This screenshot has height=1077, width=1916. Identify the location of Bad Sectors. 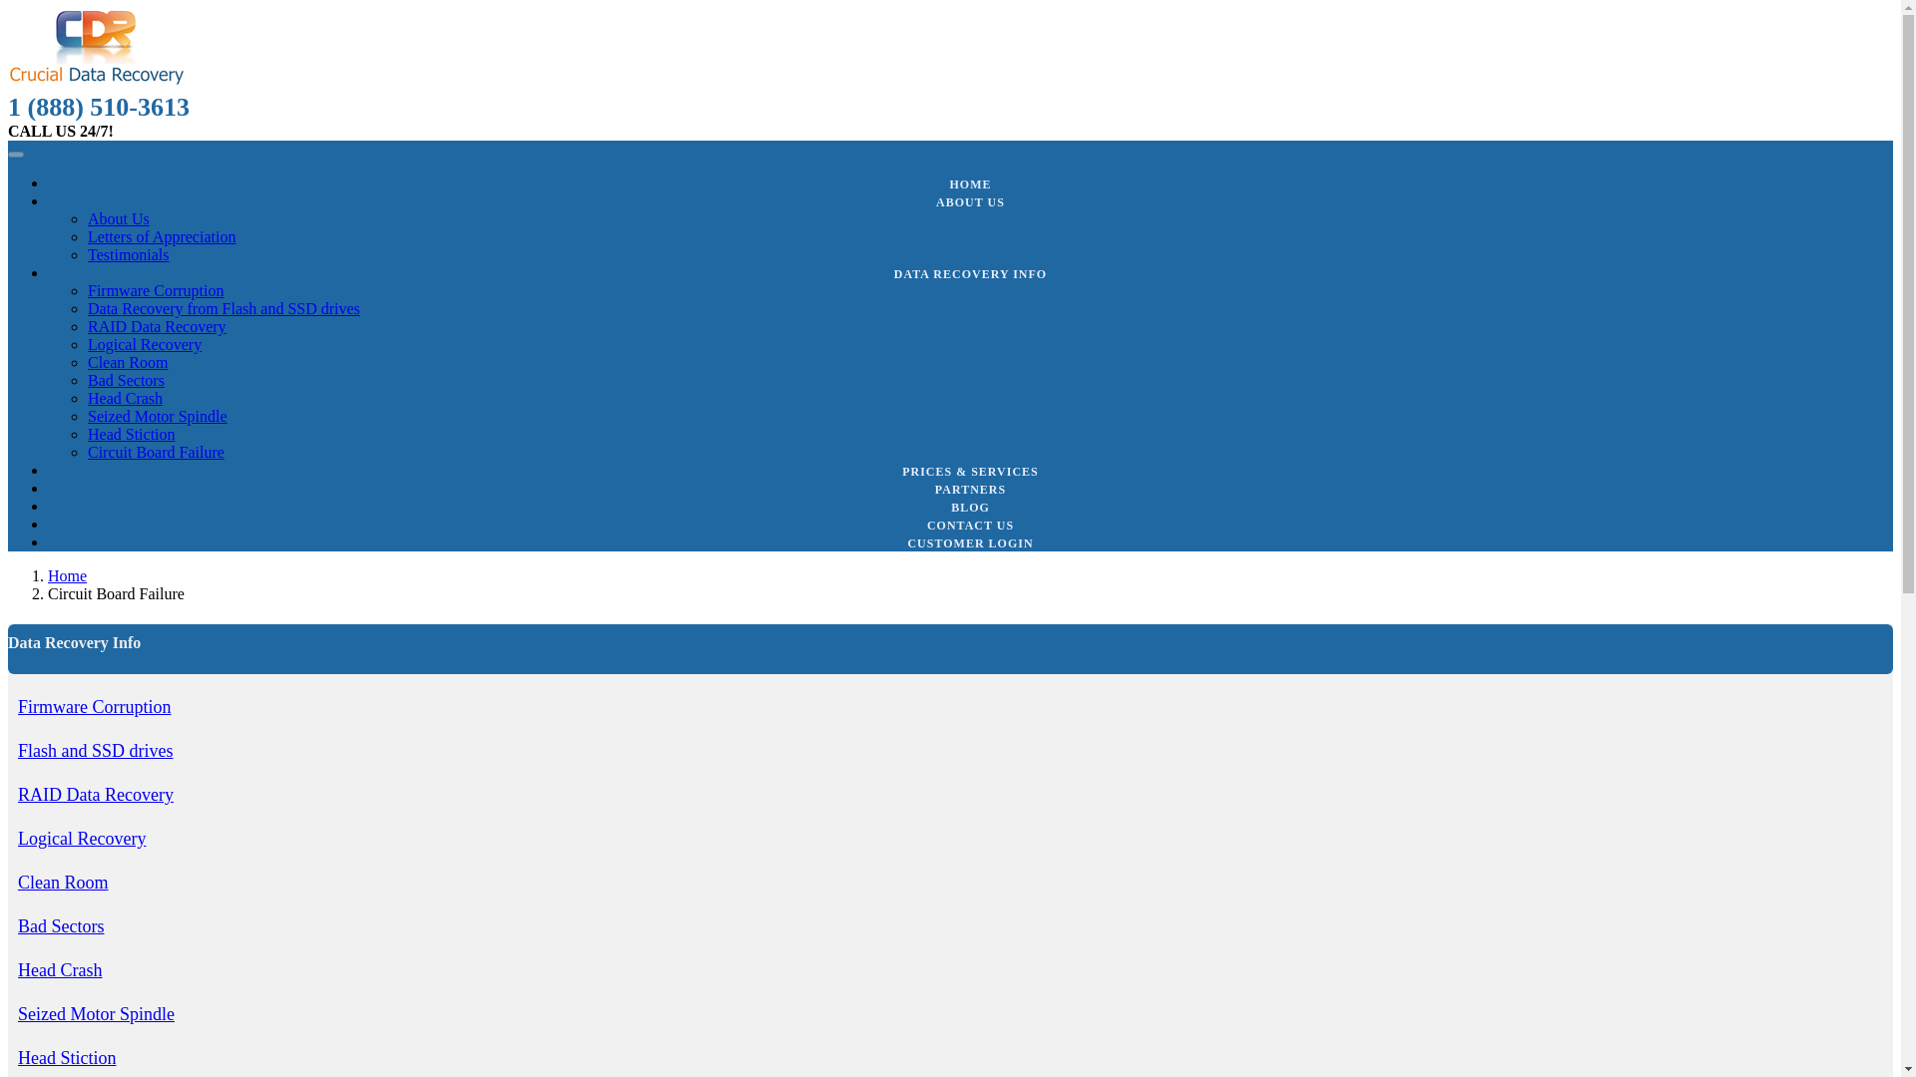
(60, 925).